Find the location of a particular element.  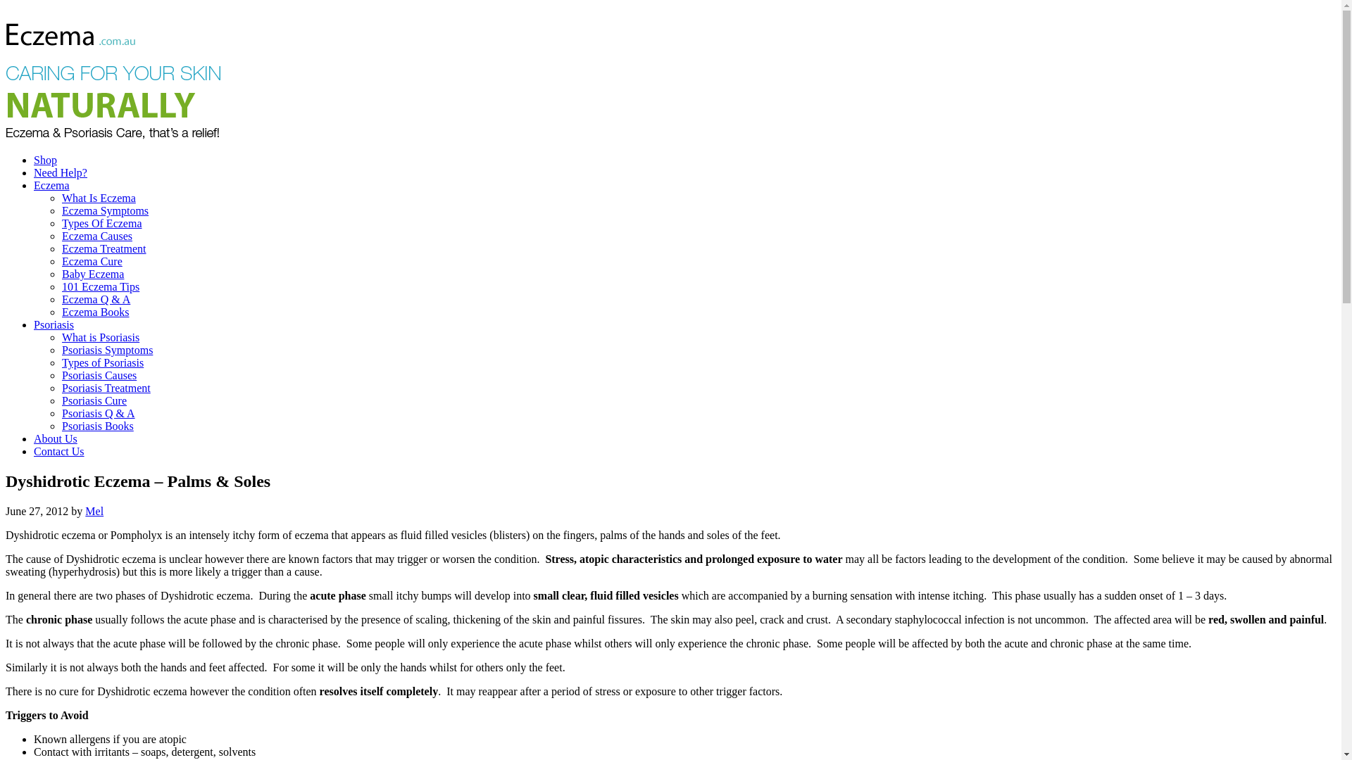

Types Of Eczema is located at coordinates (102, 224).